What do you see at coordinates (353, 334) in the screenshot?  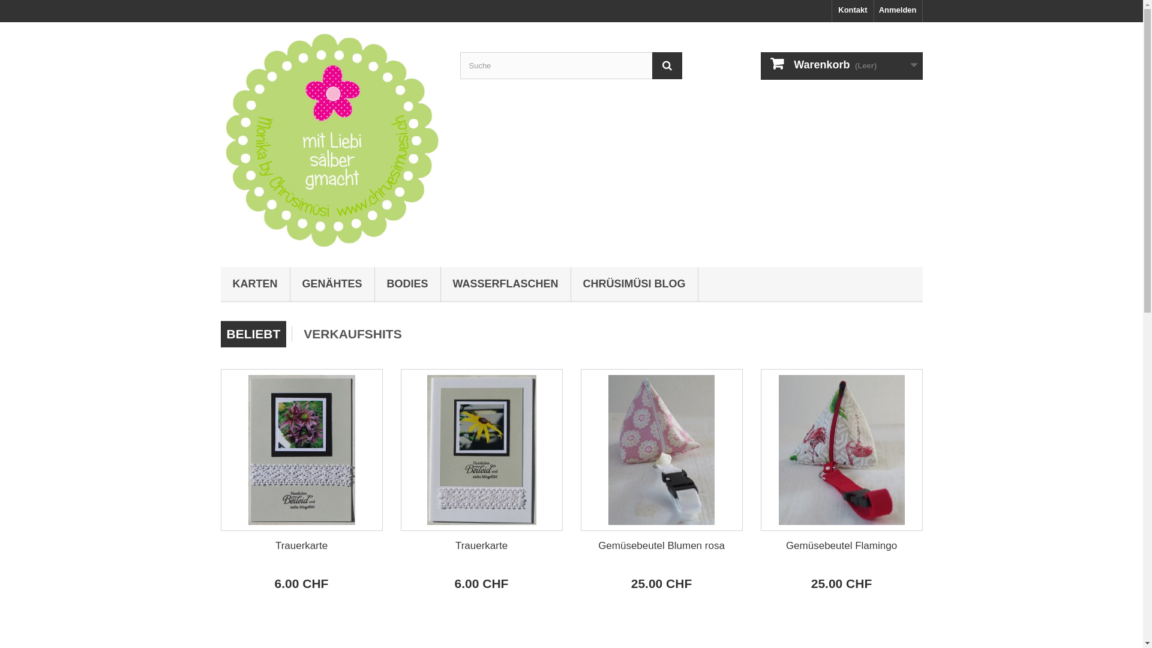 I see `VERKAUFSHITS` at bounding box center [353, 334].